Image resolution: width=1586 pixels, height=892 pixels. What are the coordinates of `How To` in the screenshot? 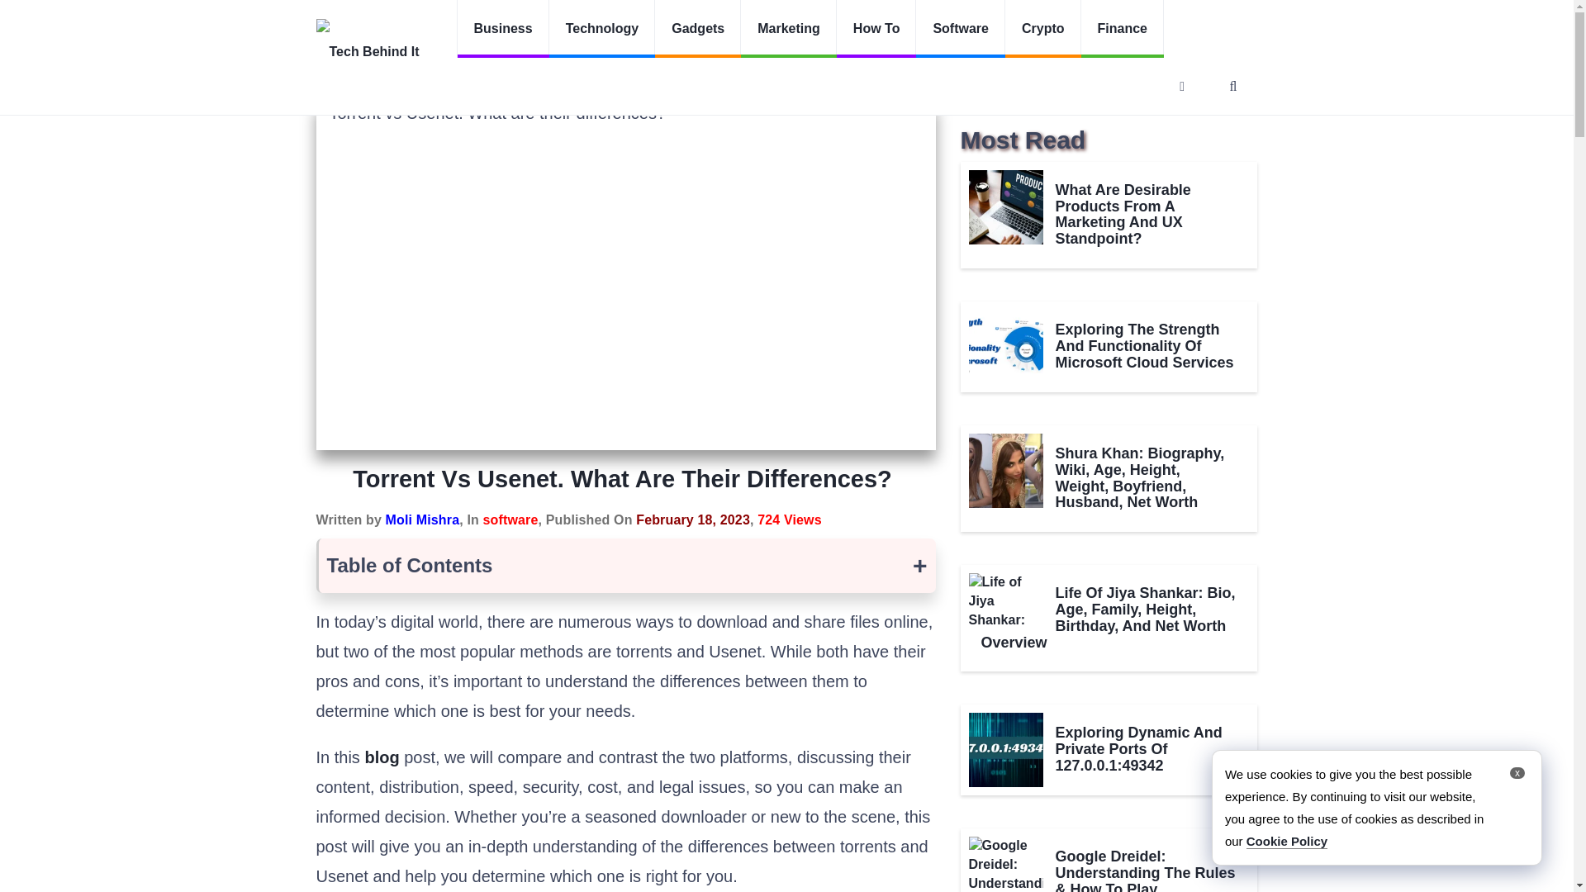 It's located at (876, 29).